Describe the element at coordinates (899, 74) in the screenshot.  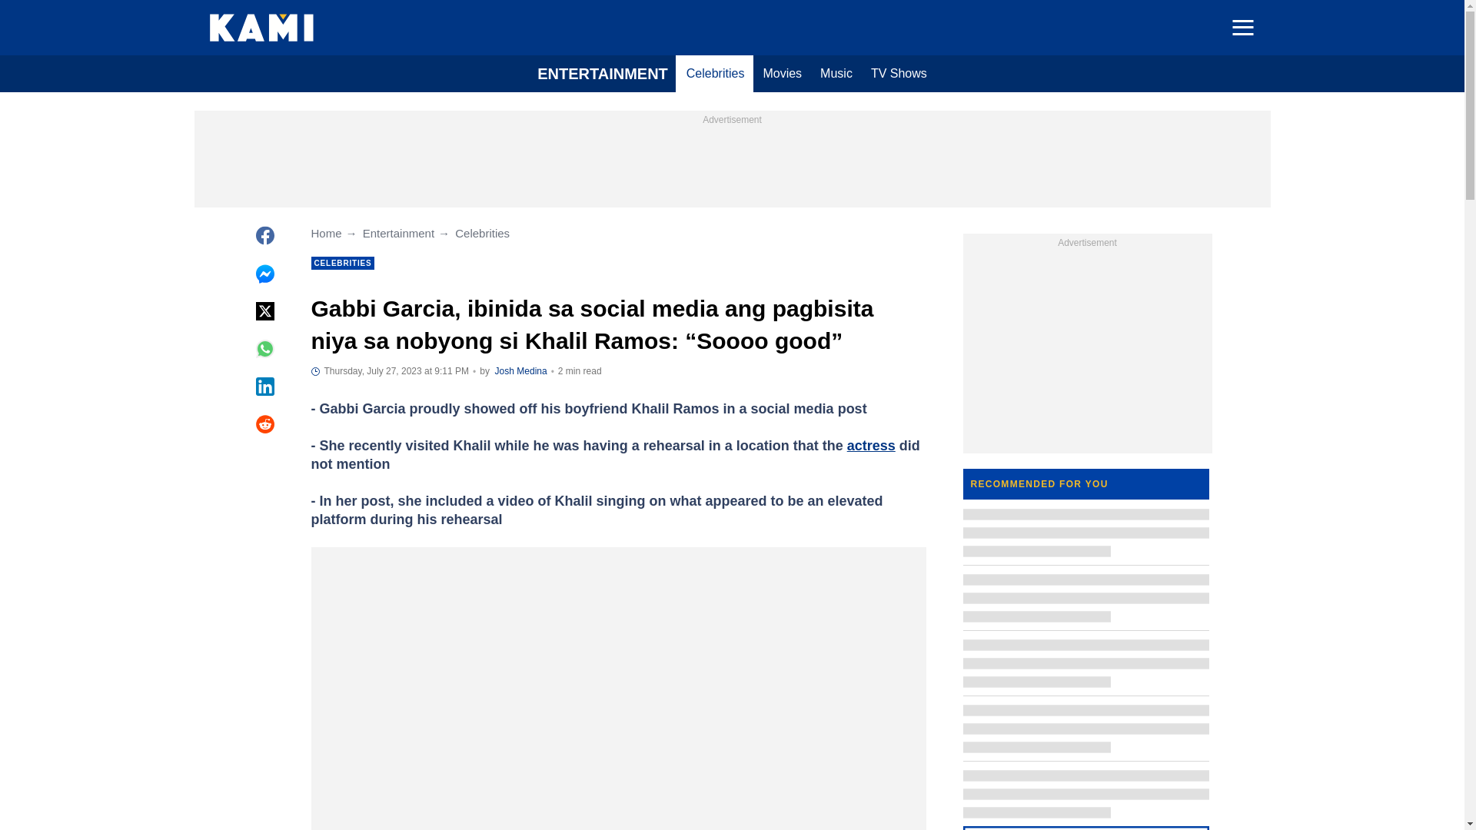
I see `TV Shows` at that location.